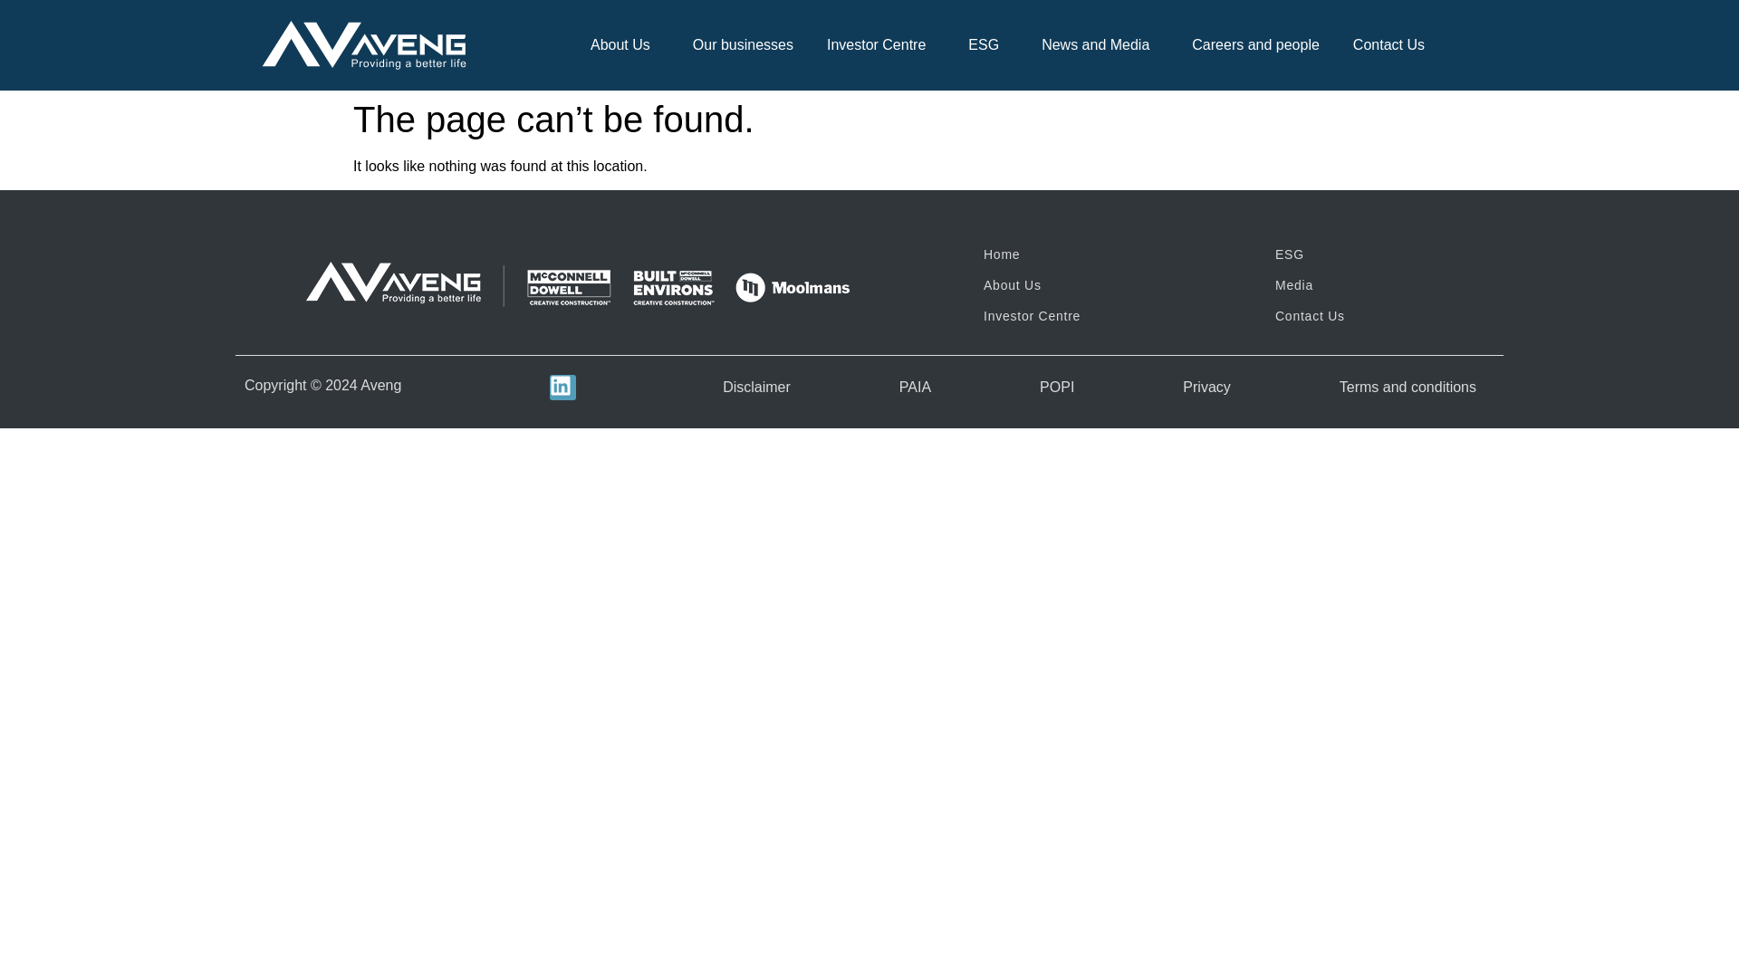 This screenshot has height=978, width=1739. I want to click on About Us, so click(625, 45).